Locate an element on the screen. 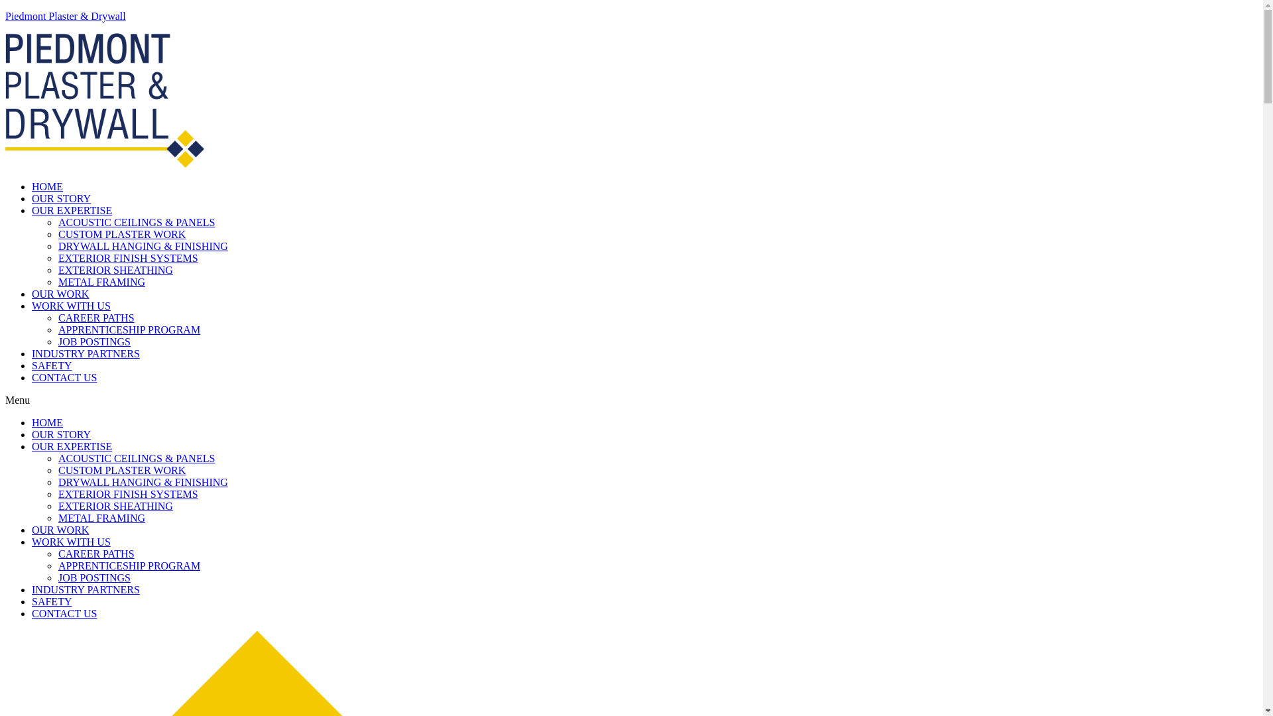 The width and height of the screenshot is (1273, 716). CONTACT US is located at coordinates (64, 614).